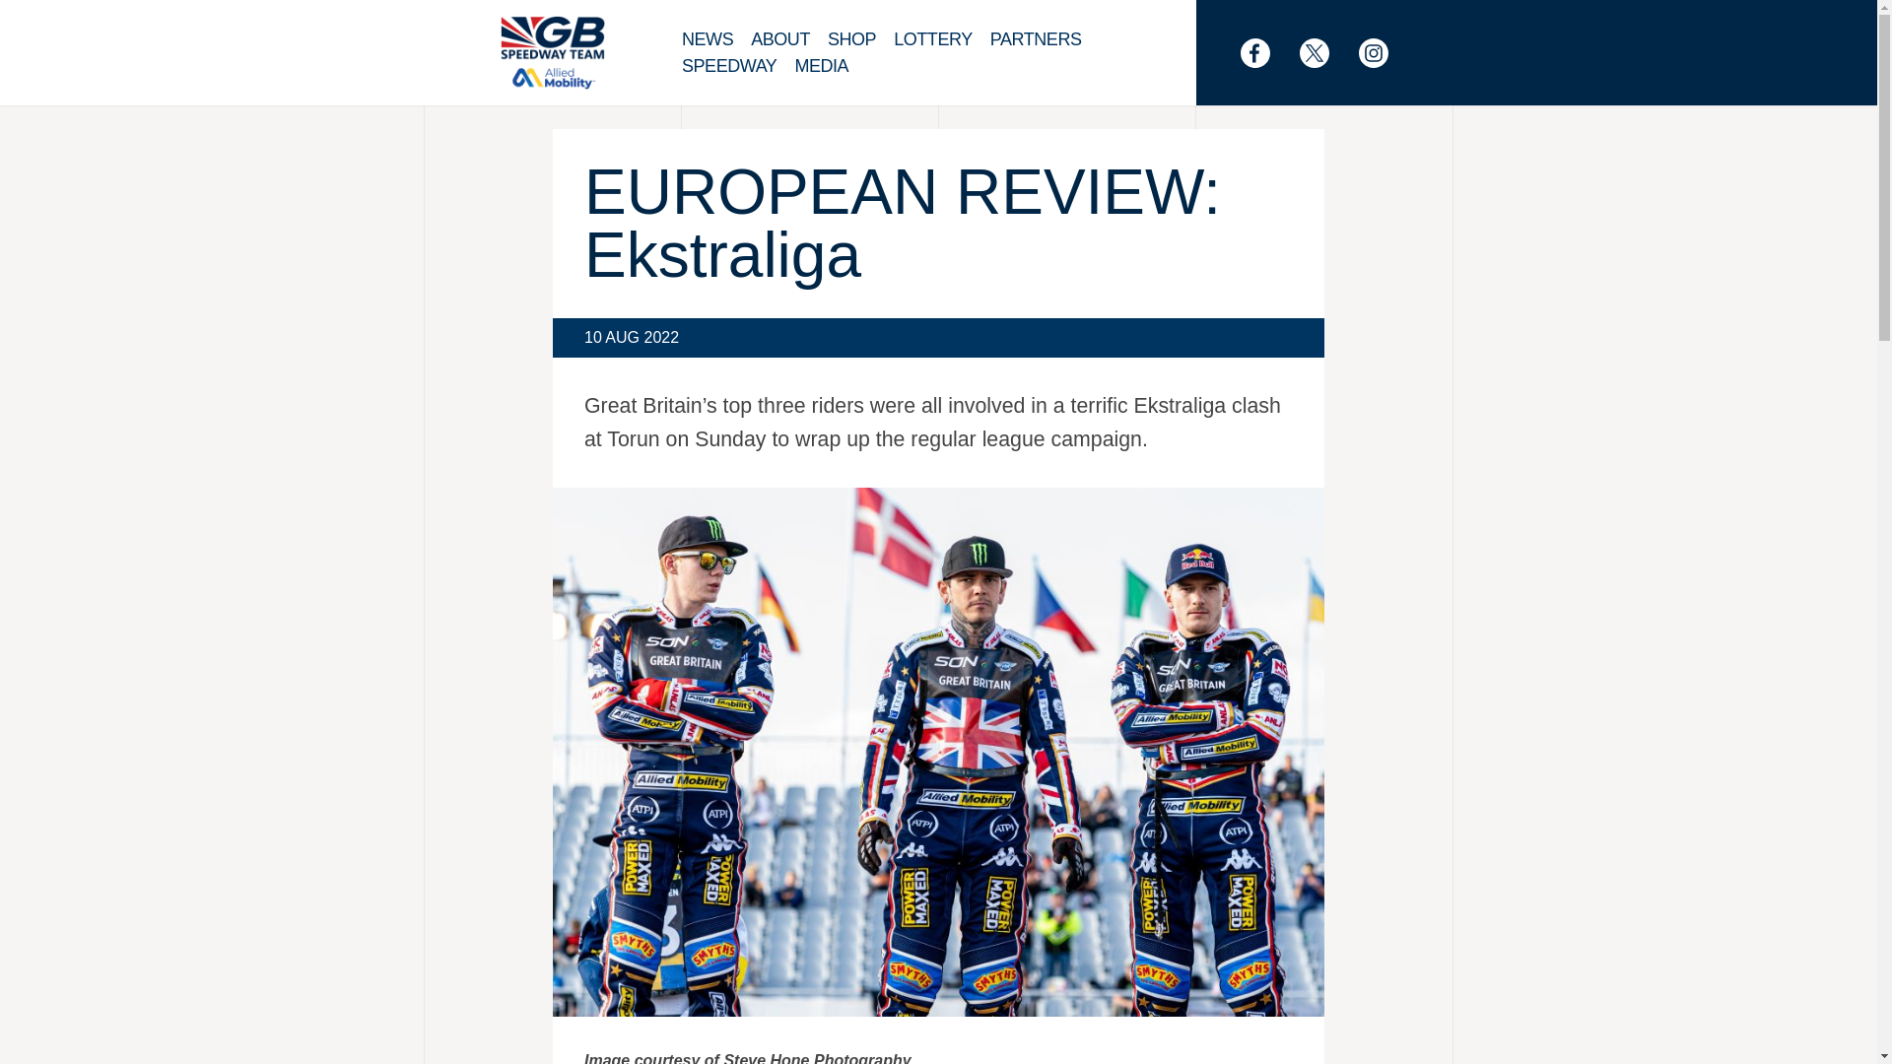 The width and height of the screenshot is (1892, 1064). I want to click on NEWS, so click(715, 39).